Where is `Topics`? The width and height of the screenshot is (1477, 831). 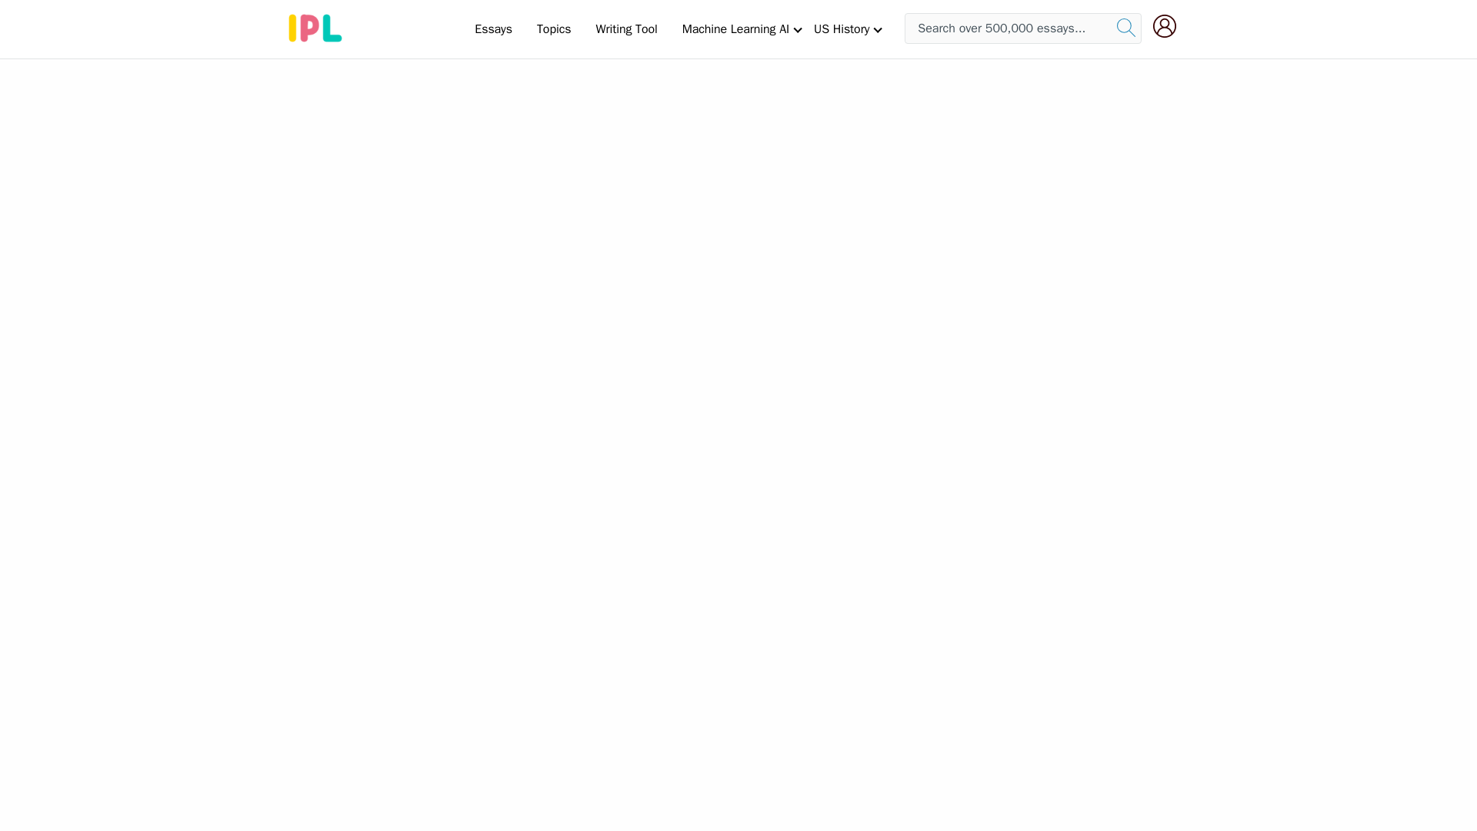 Topics is located at coordinates (554, 28).